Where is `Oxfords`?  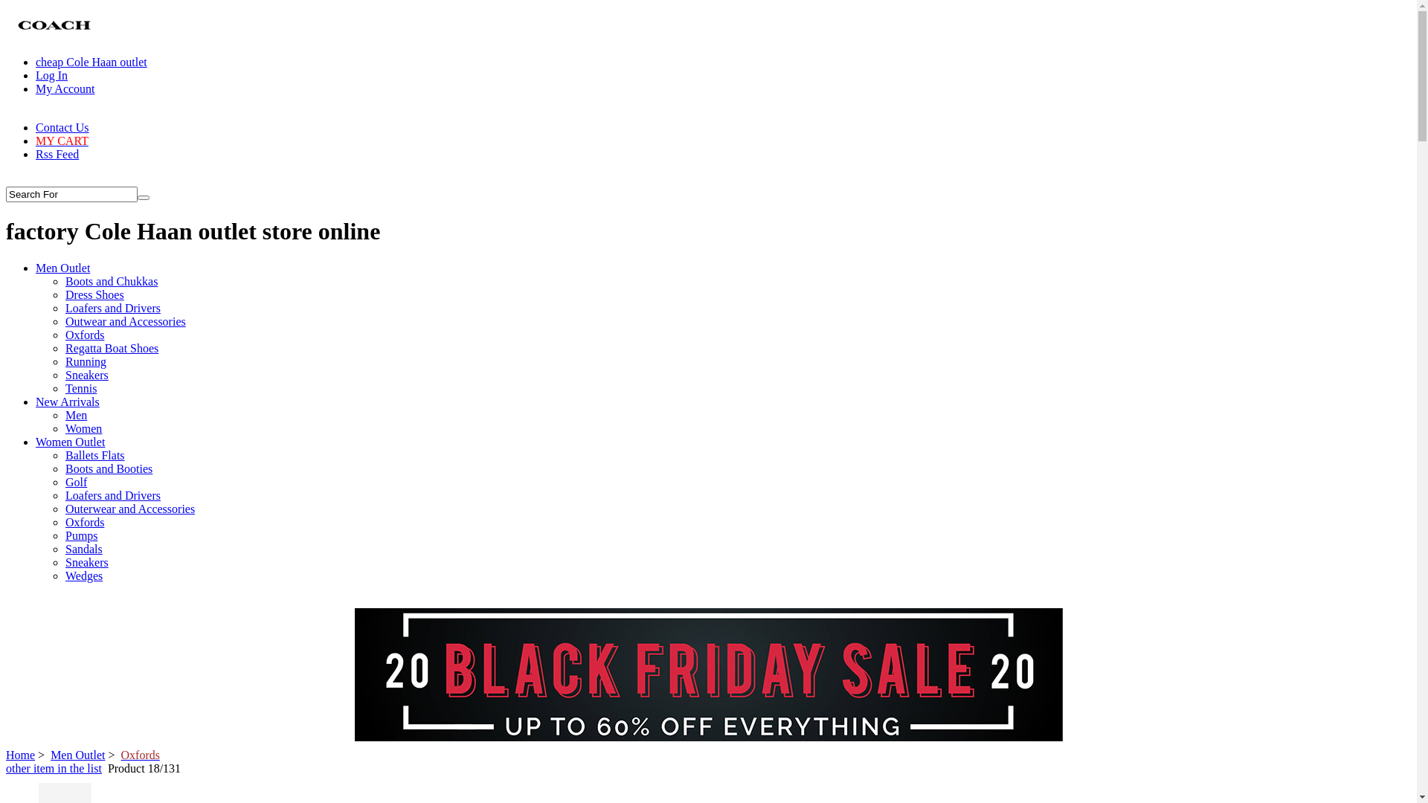
Oxfords is located at coordinates (140, 755).